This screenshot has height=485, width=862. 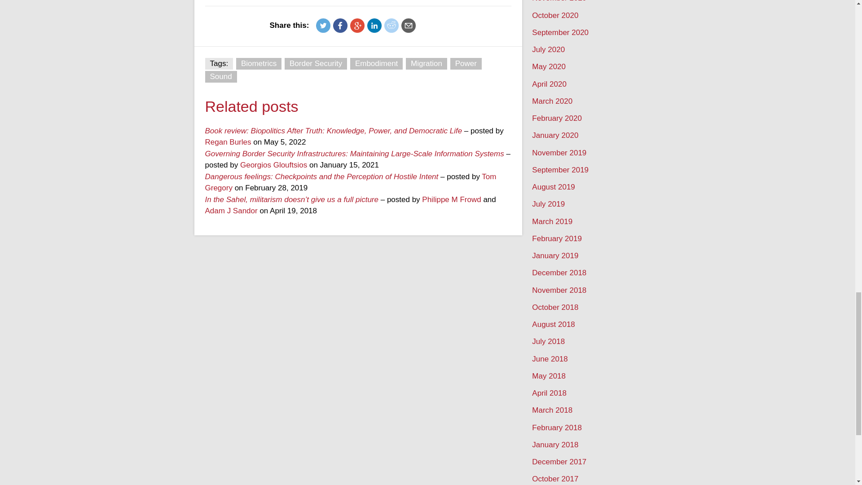 What do you see at coordinates (376, 64) in the screenshot?
I see `Embodiment` at bounding box center [376, 64].